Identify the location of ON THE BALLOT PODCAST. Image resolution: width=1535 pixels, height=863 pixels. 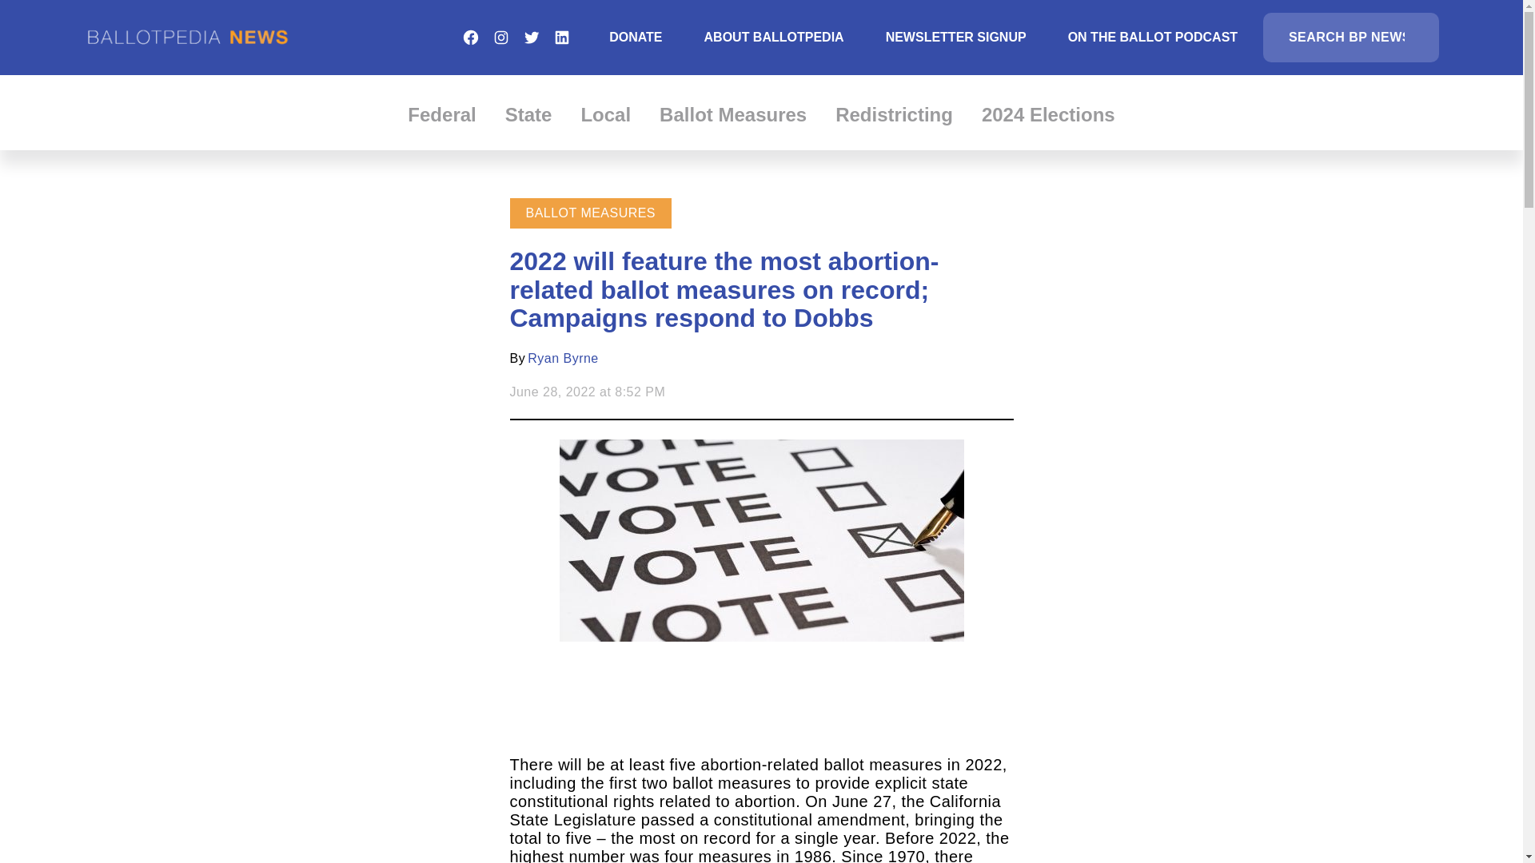
(1153, 37).